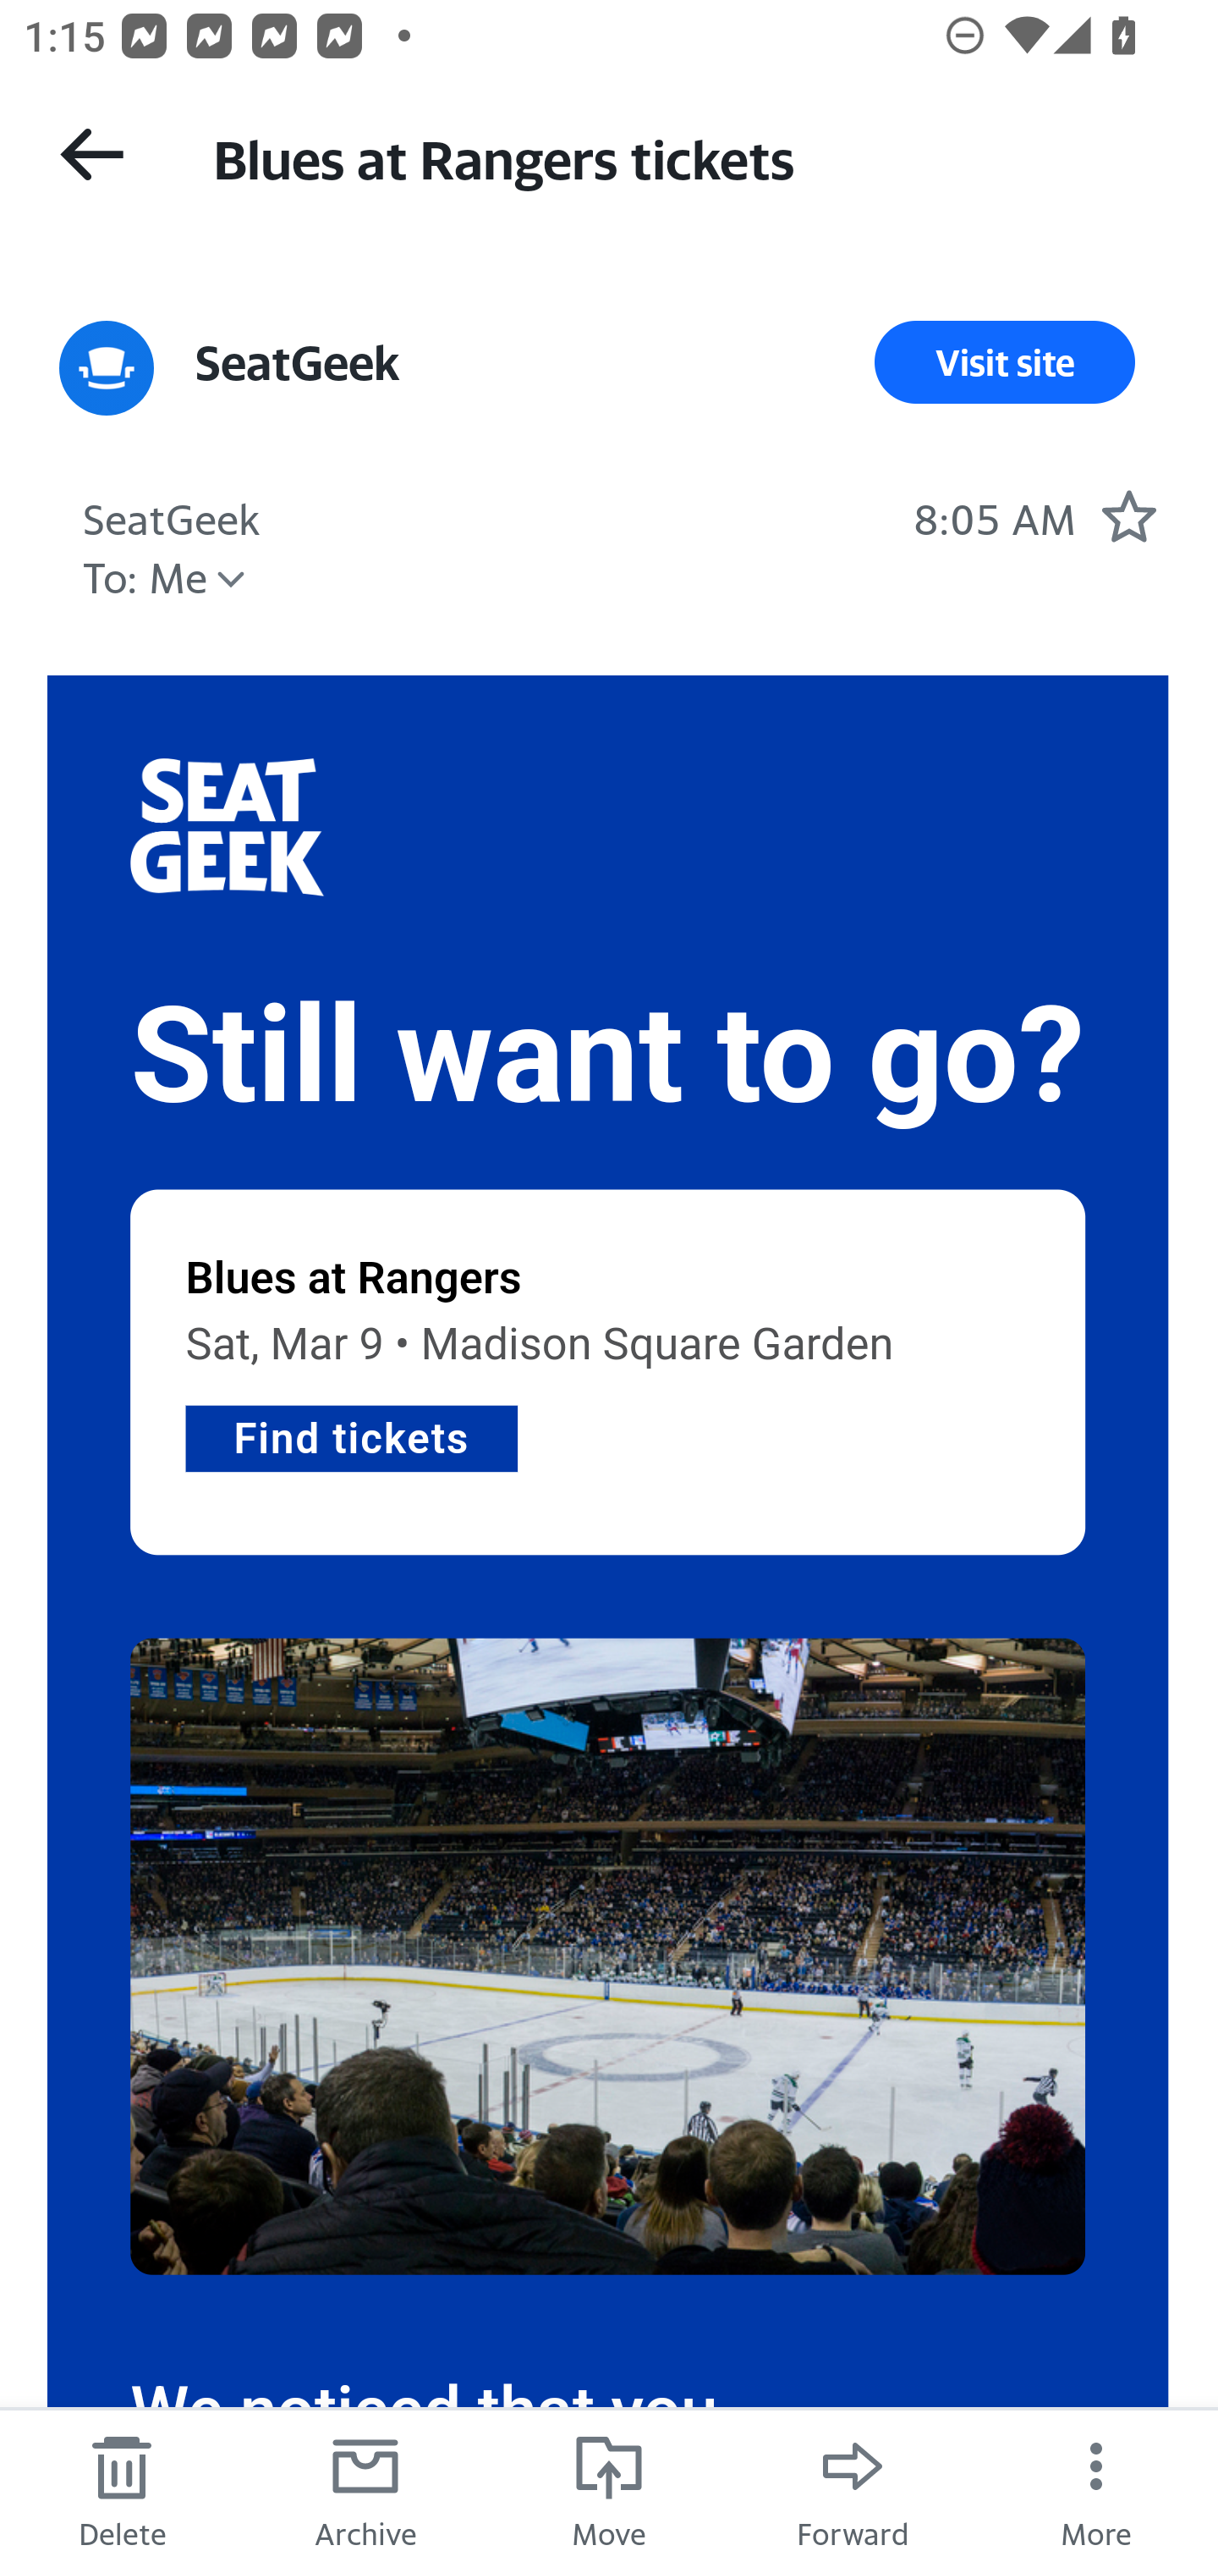 The image size is (1218, 2573). What do you see at coordinates (172, 515) in the screenshot?
I see `SeatGeek Sender SeatGeek` at bounding box center [172, 515].